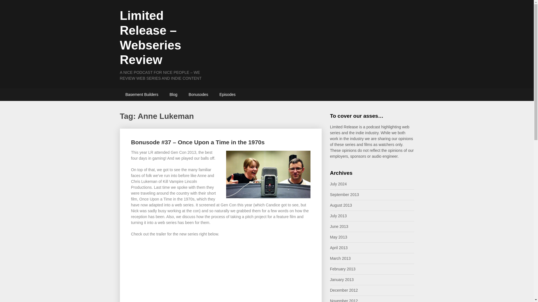 This screenshot has height=302, width=538. Describe the element at coordinates (268, 174) in the screenshot. I see `Chris and Anne Lukeman giving the thumbs up` at that location.